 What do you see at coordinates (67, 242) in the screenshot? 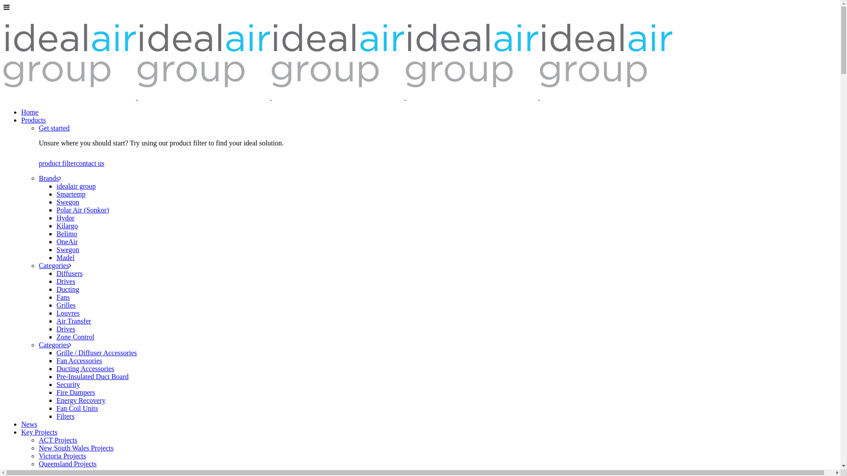
I see `OneAir` at bounding box center [67, 242].